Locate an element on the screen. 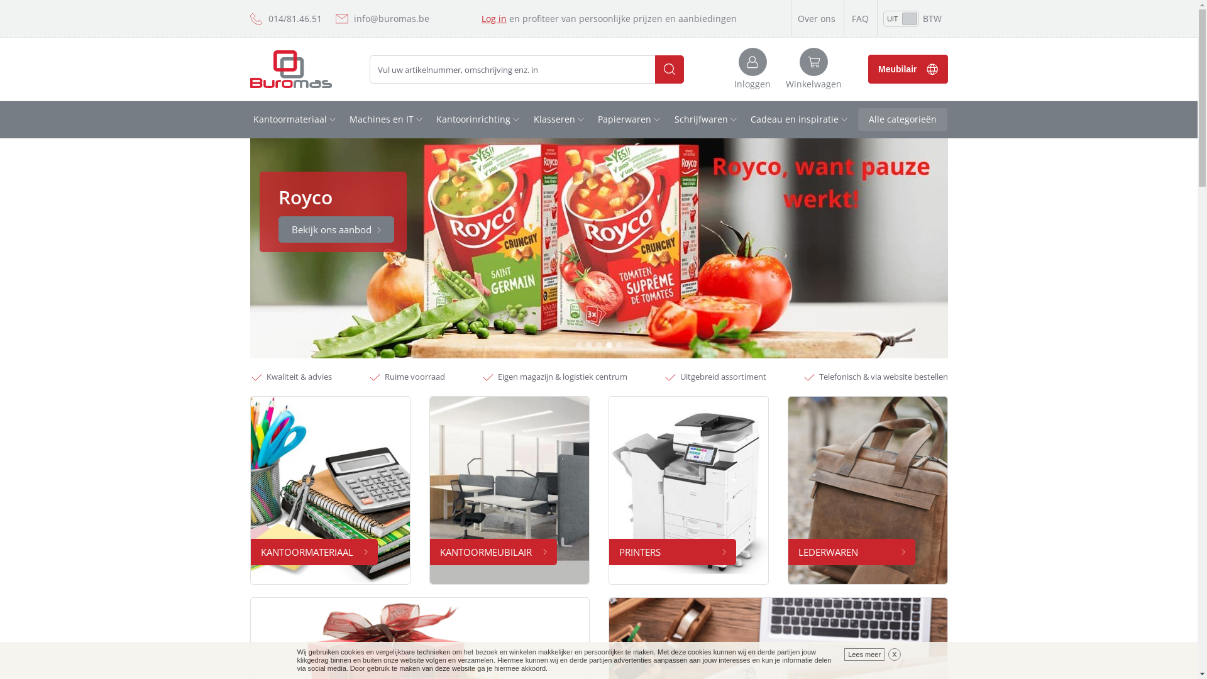 This screenshot has height=679, width=1207. info@buromas.be is located at coordinates (391, 18).